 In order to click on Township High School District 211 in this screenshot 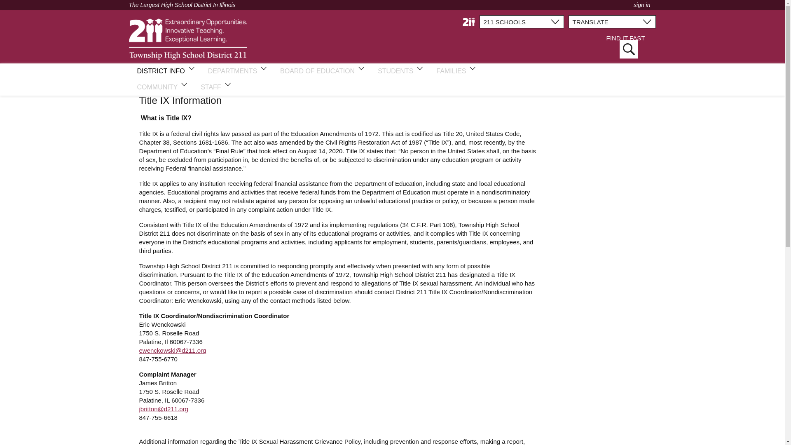, I will do `click(187, 39)`.